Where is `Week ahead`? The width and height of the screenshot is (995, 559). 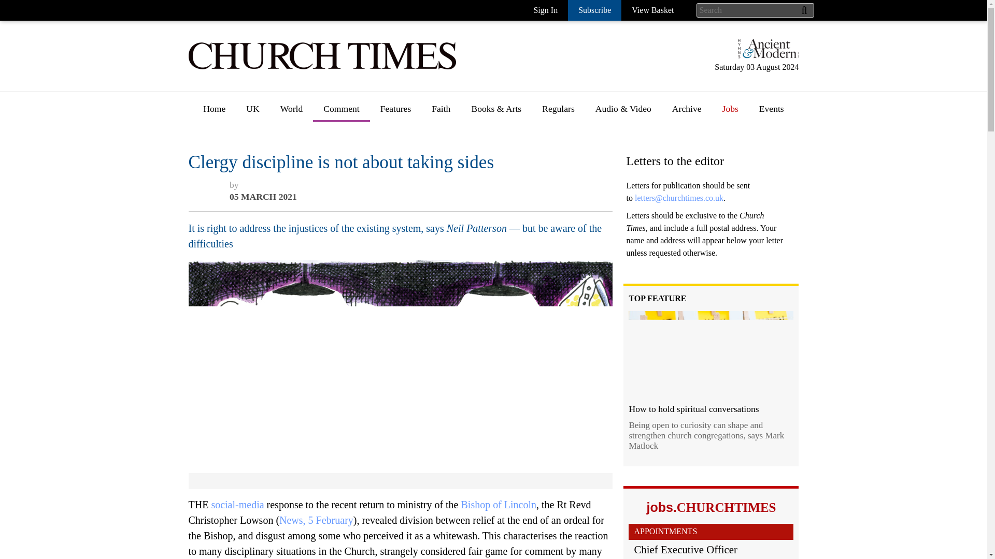 Week ahead is located at coordinates (493, 311).